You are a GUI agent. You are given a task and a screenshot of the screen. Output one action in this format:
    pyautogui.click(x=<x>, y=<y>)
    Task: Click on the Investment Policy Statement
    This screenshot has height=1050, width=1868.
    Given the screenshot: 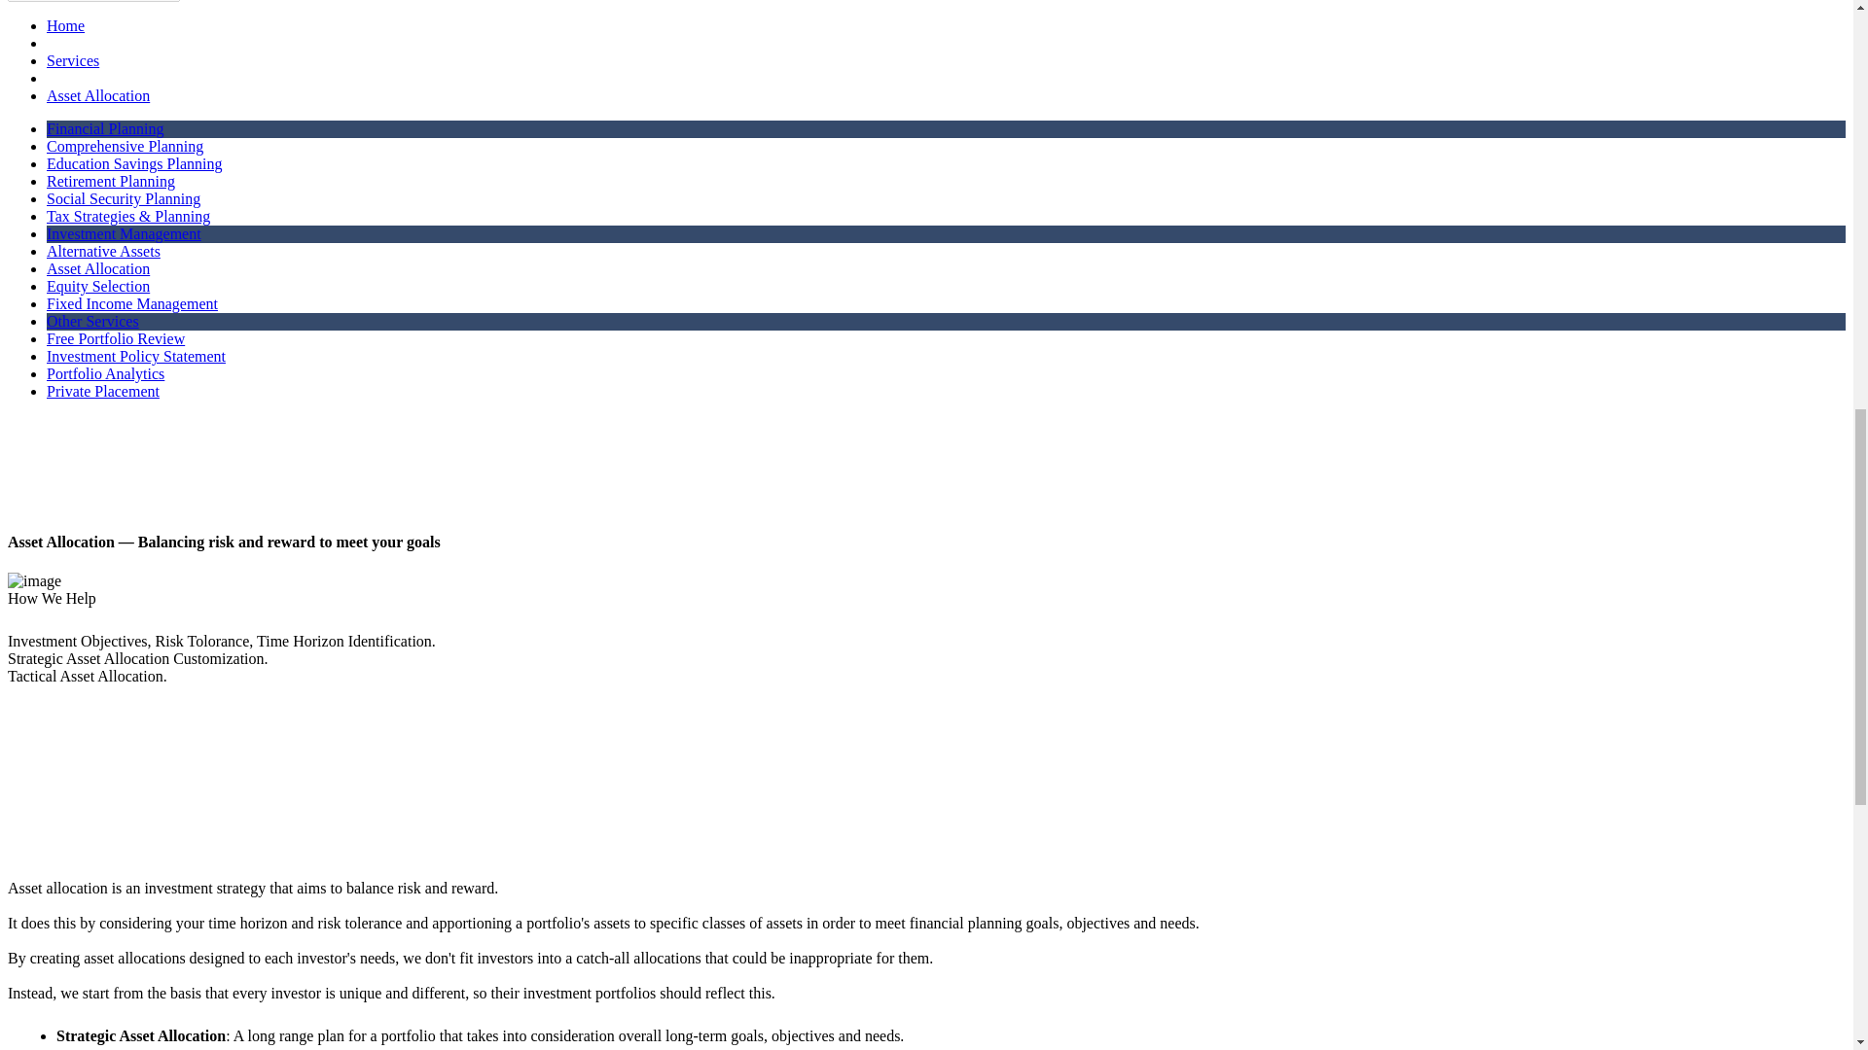 What is the action you would take?
    pyautogui.click(x=136, y=356)
    